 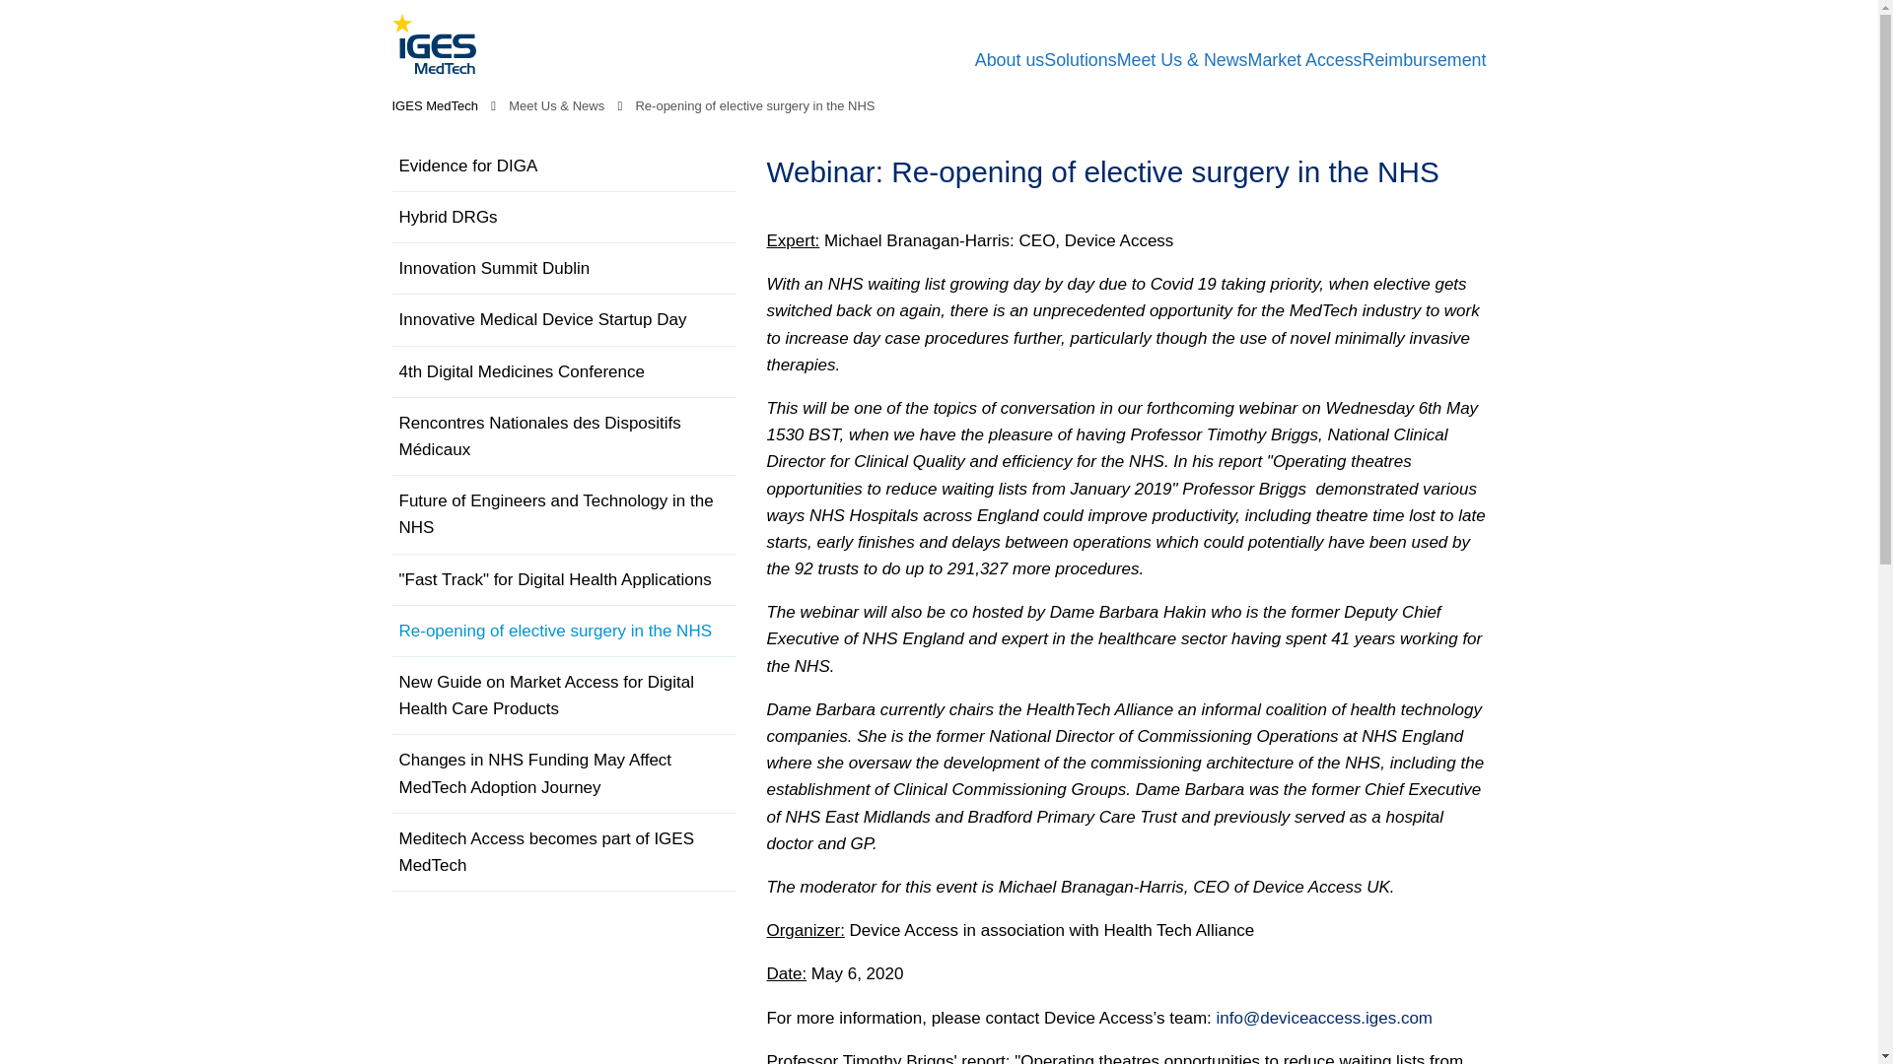 What do you see at coordinates (434, 42) in the screenshot?
I see `IGES MedTech` at bounding box center [434, 42].